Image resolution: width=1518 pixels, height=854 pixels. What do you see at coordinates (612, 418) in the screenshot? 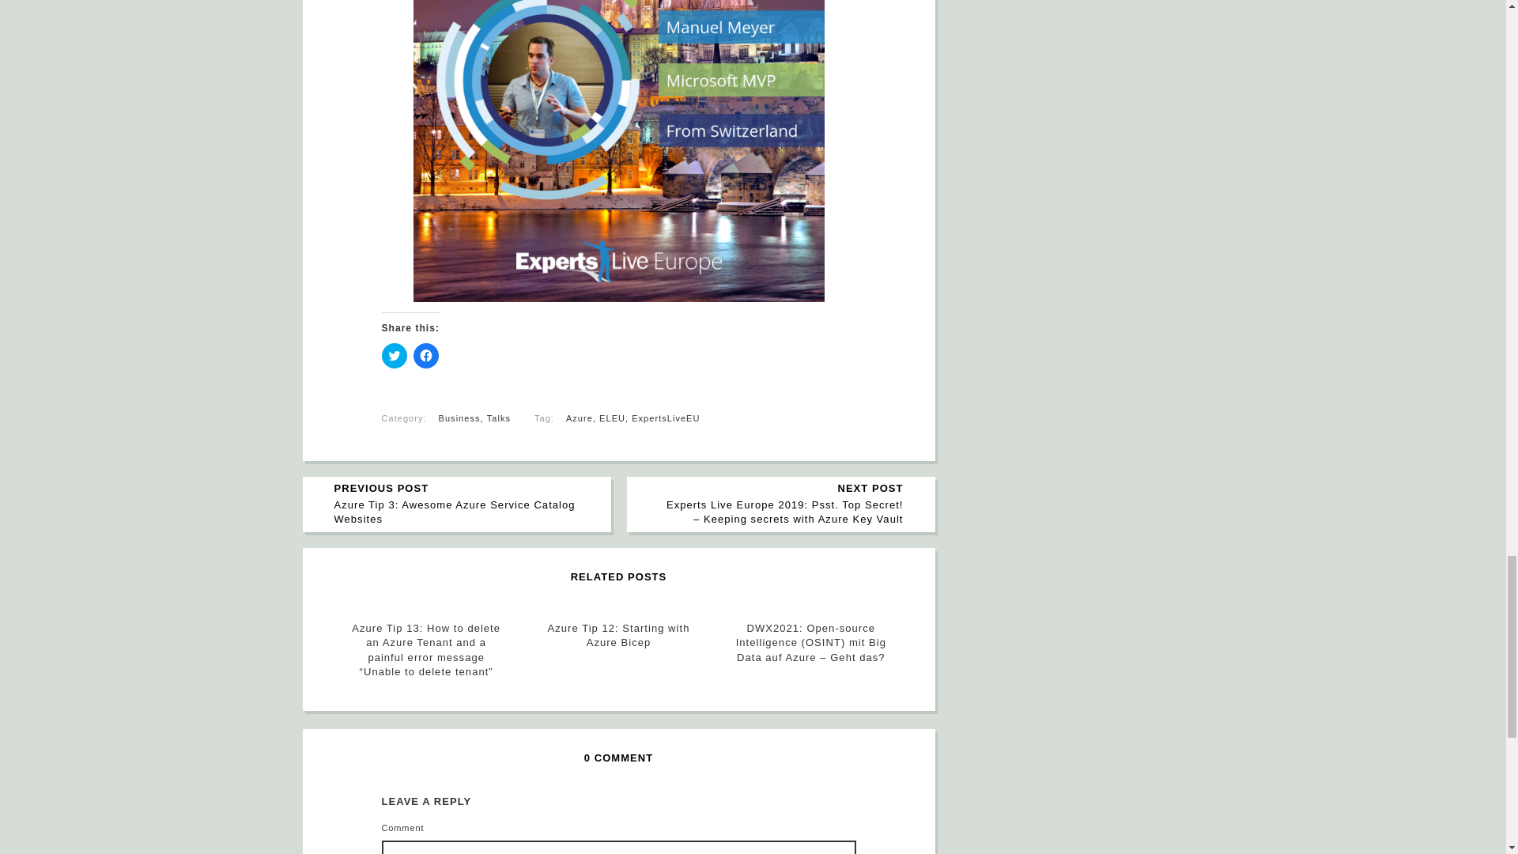
I see `ELEU` at bounding box center [612, 418].